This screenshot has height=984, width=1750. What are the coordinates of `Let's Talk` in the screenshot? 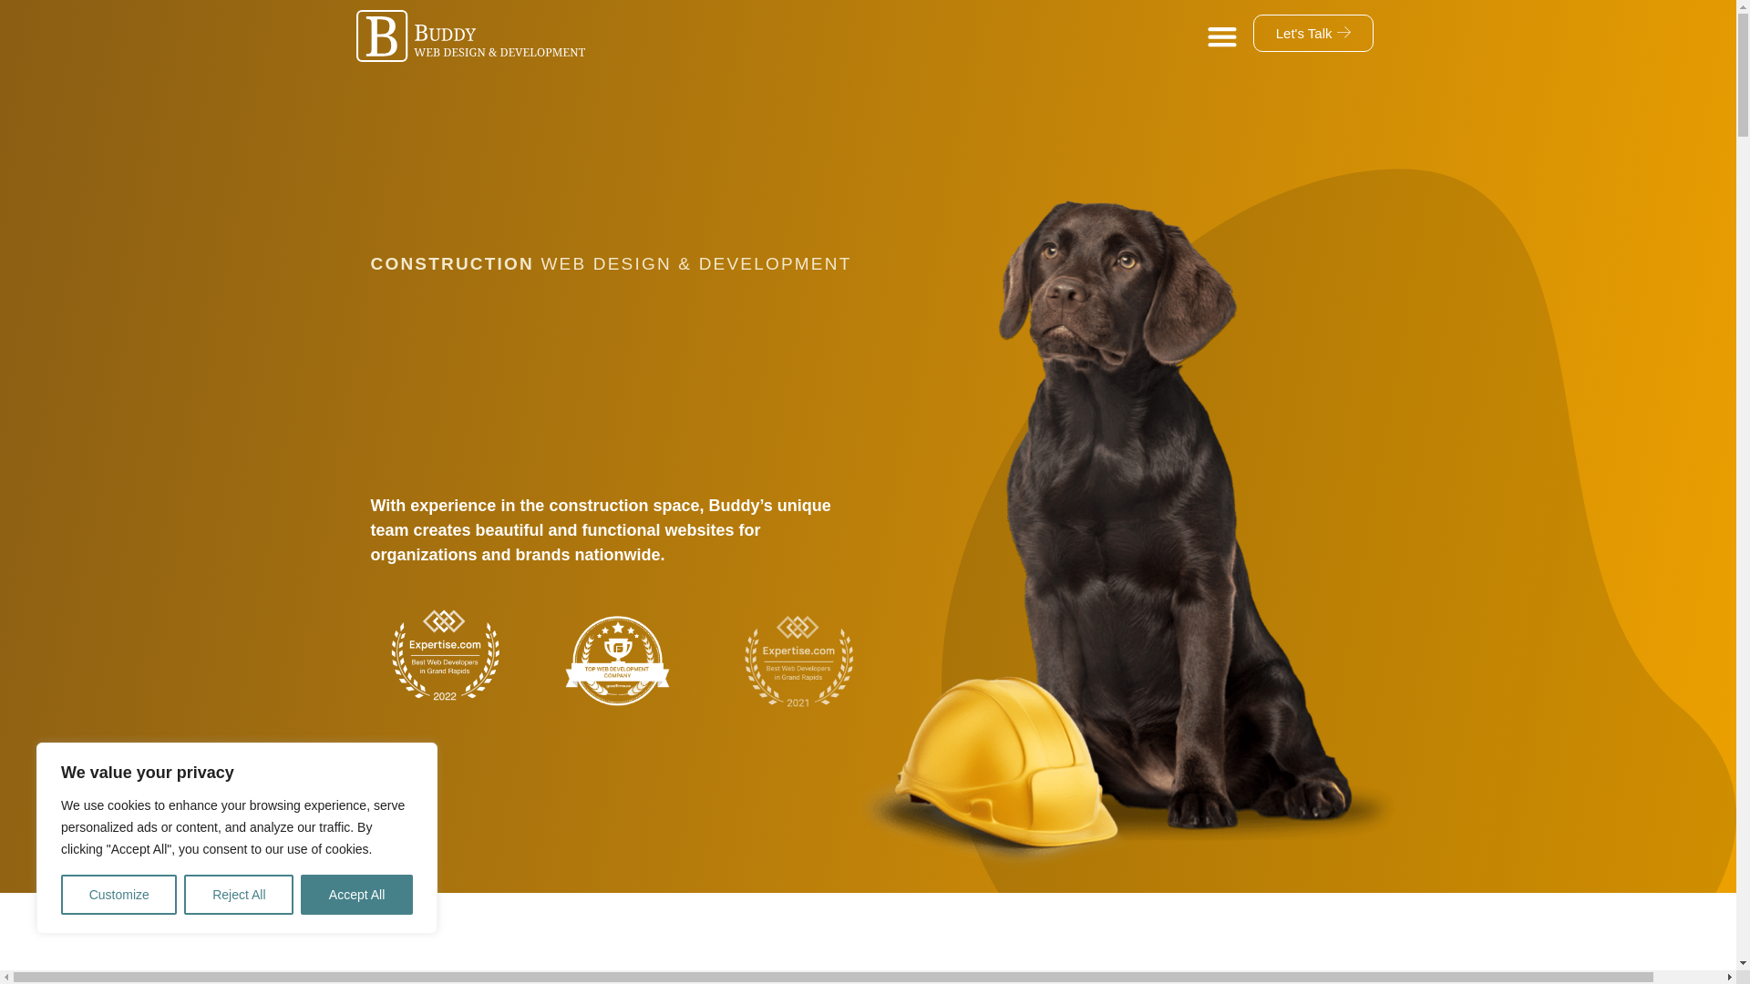 It's located at (1312, 33).